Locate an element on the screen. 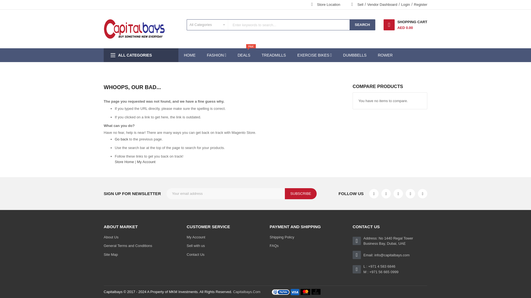 This screenshot has height=298, width=531. Login is located at coordinates (405, 4).